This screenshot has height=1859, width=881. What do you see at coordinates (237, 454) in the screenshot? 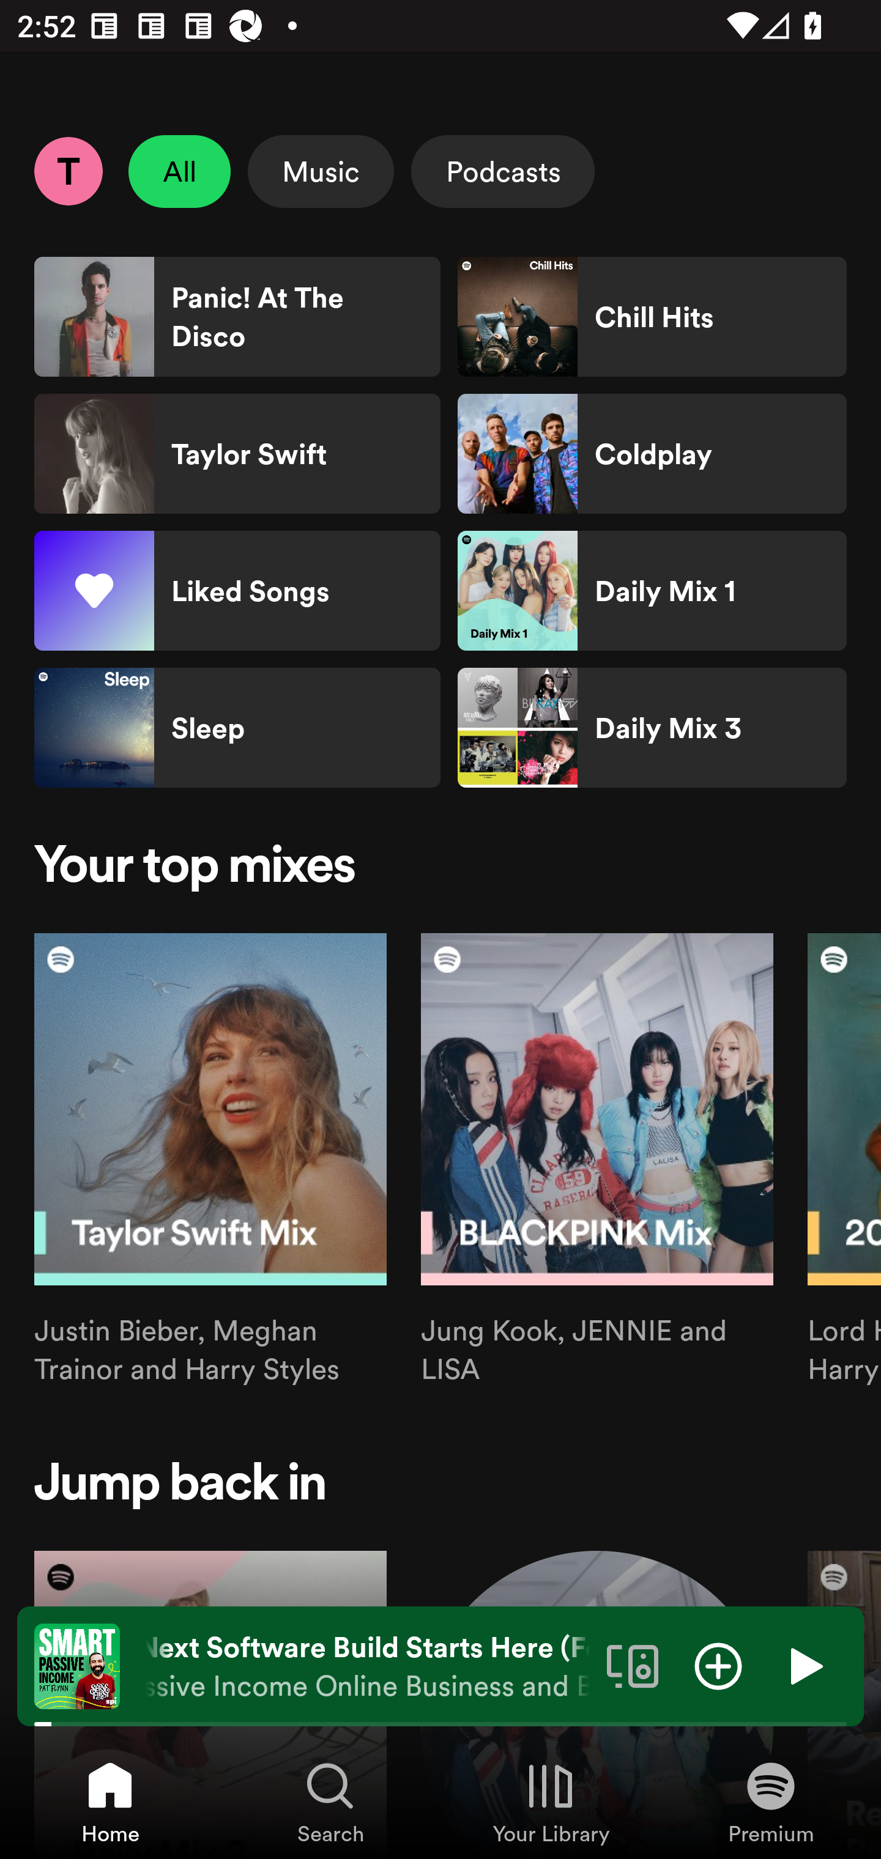
I see `Taylor Swift Shortcut Taylor Swift` at bounding box center [237, 454].